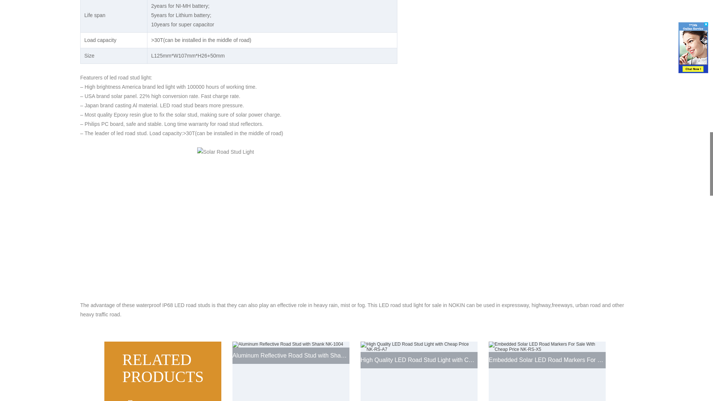 Image resolution: width=713 pixels, height=401 pixels. Describe the element at coordinates (163, 371) in the screenshot. I see `RELATED PRODUCTS` at that location.